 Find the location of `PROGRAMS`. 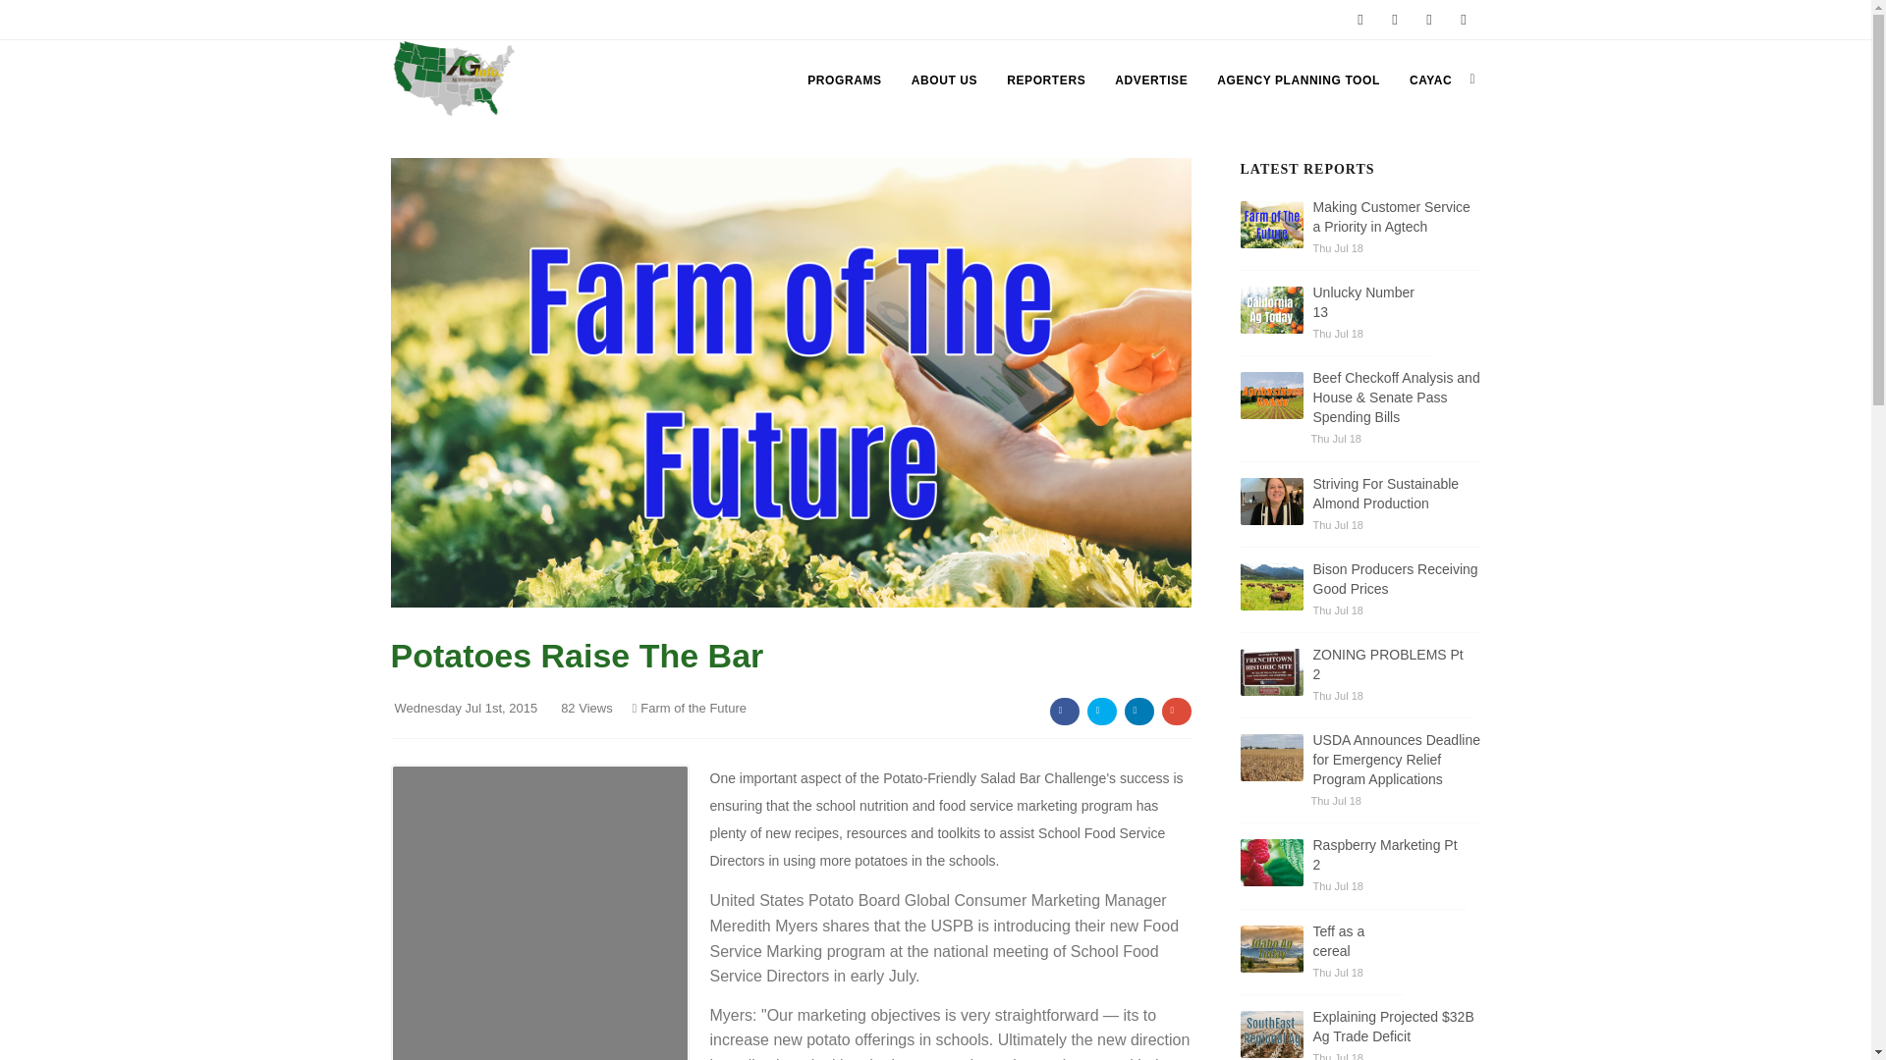

PROGRAMS is located at coordinates (844, 80).